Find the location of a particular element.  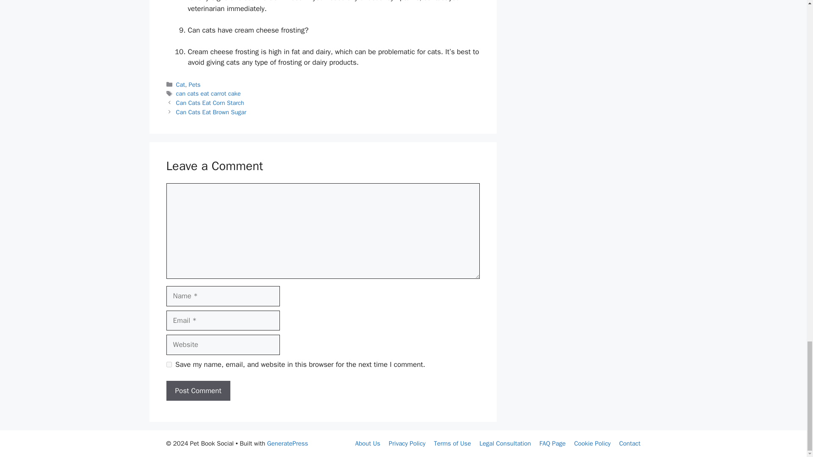

Can Cats Eat Corn Starch is located at coordinates (210, 102).